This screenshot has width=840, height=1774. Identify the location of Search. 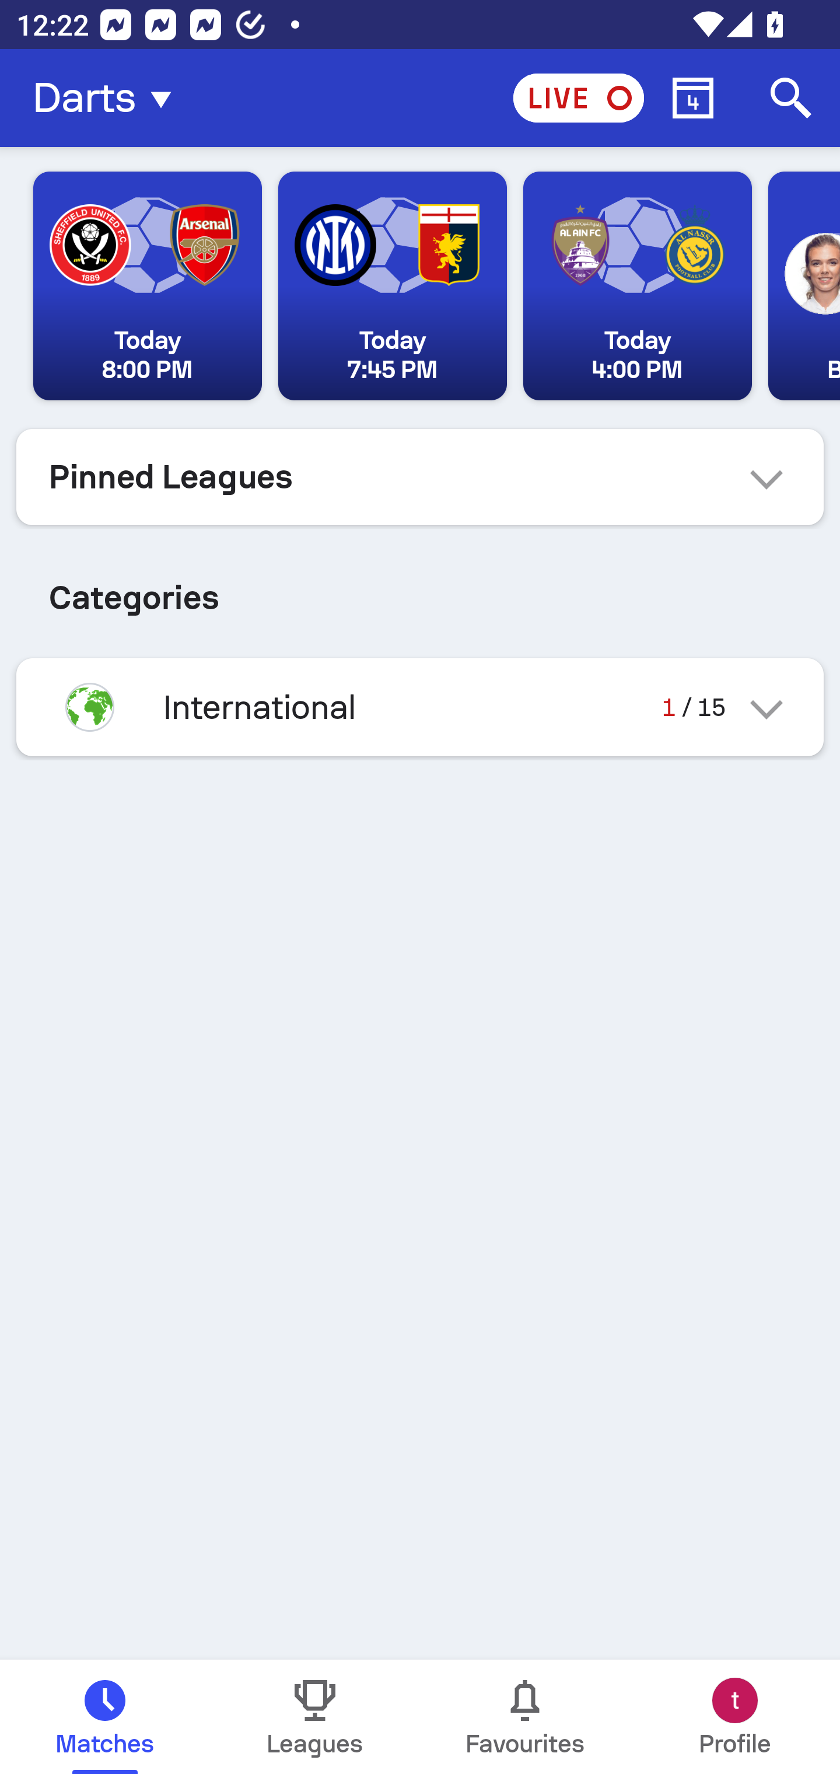
(791, 98).